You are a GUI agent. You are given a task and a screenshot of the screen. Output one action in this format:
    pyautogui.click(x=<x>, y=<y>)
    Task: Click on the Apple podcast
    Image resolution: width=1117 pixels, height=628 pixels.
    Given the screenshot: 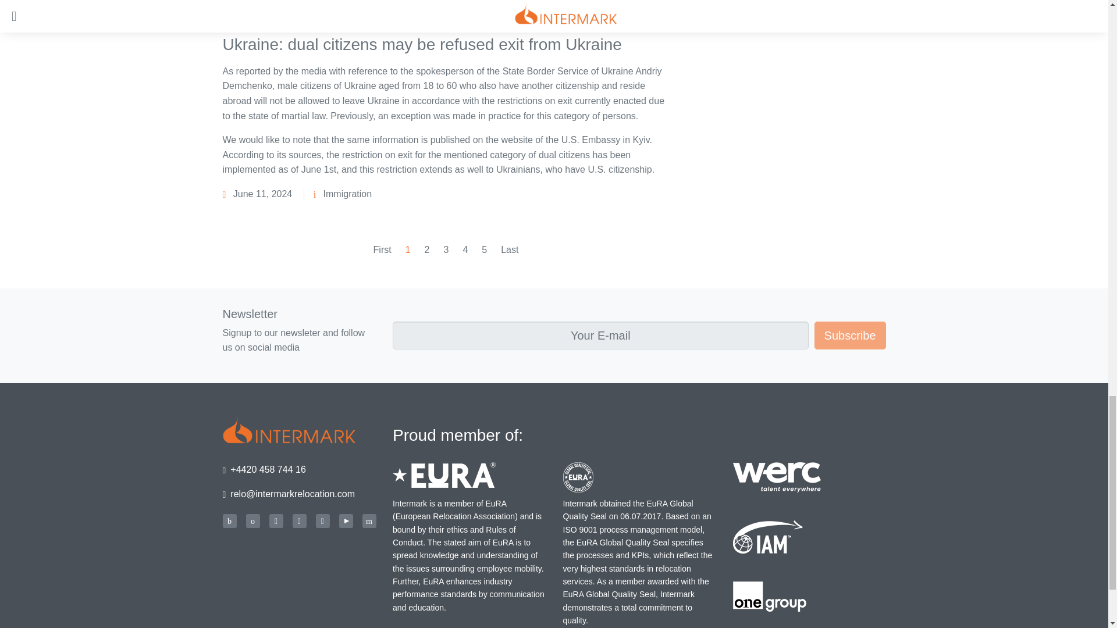 What is the action you would take?
    pyautogui.click(x=252, y=521)
    